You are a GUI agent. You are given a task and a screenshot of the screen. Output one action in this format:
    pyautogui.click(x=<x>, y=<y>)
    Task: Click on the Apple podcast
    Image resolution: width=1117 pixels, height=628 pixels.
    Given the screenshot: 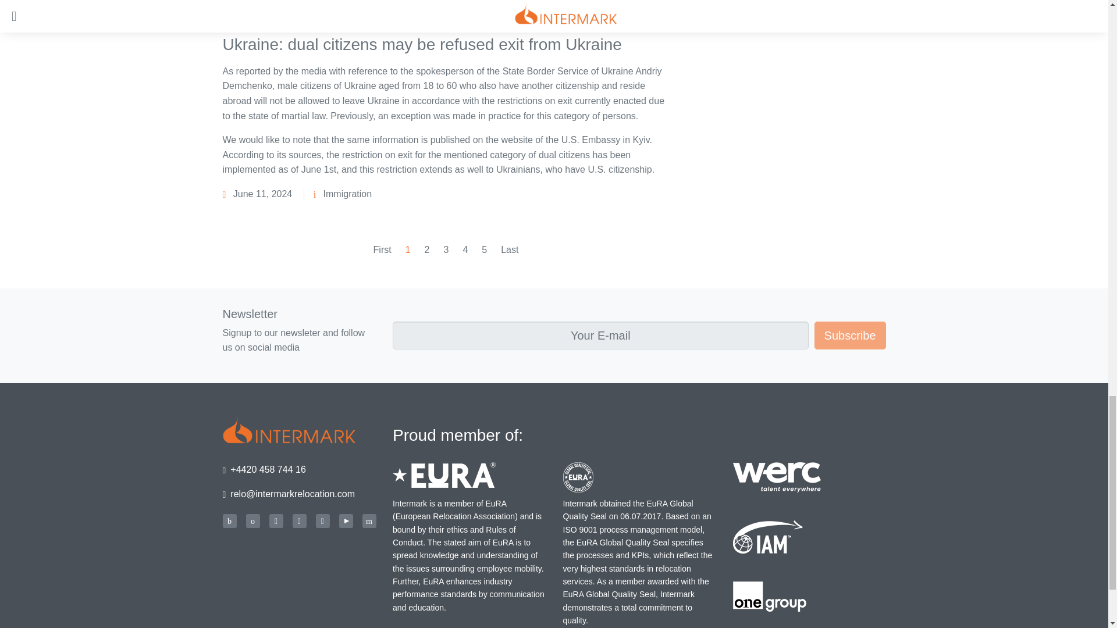 What is the action you would take?
    pyautogui.click(x=252, y=521)
    